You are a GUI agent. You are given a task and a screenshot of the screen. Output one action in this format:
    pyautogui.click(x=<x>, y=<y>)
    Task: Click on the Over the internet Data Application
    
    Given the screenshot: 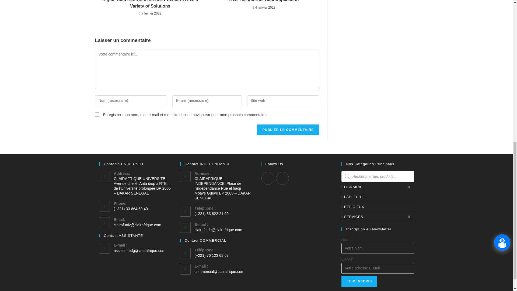 What is the action you would take?
    pyautogui.click(x=264, y=1)
    